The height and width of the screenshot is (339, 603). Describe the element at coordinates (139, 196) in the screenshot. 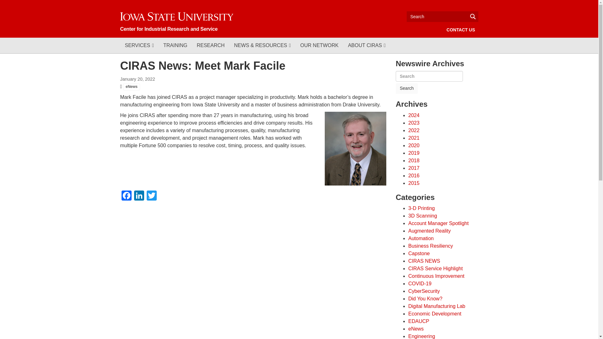

I see `LinkedIn` at that location.